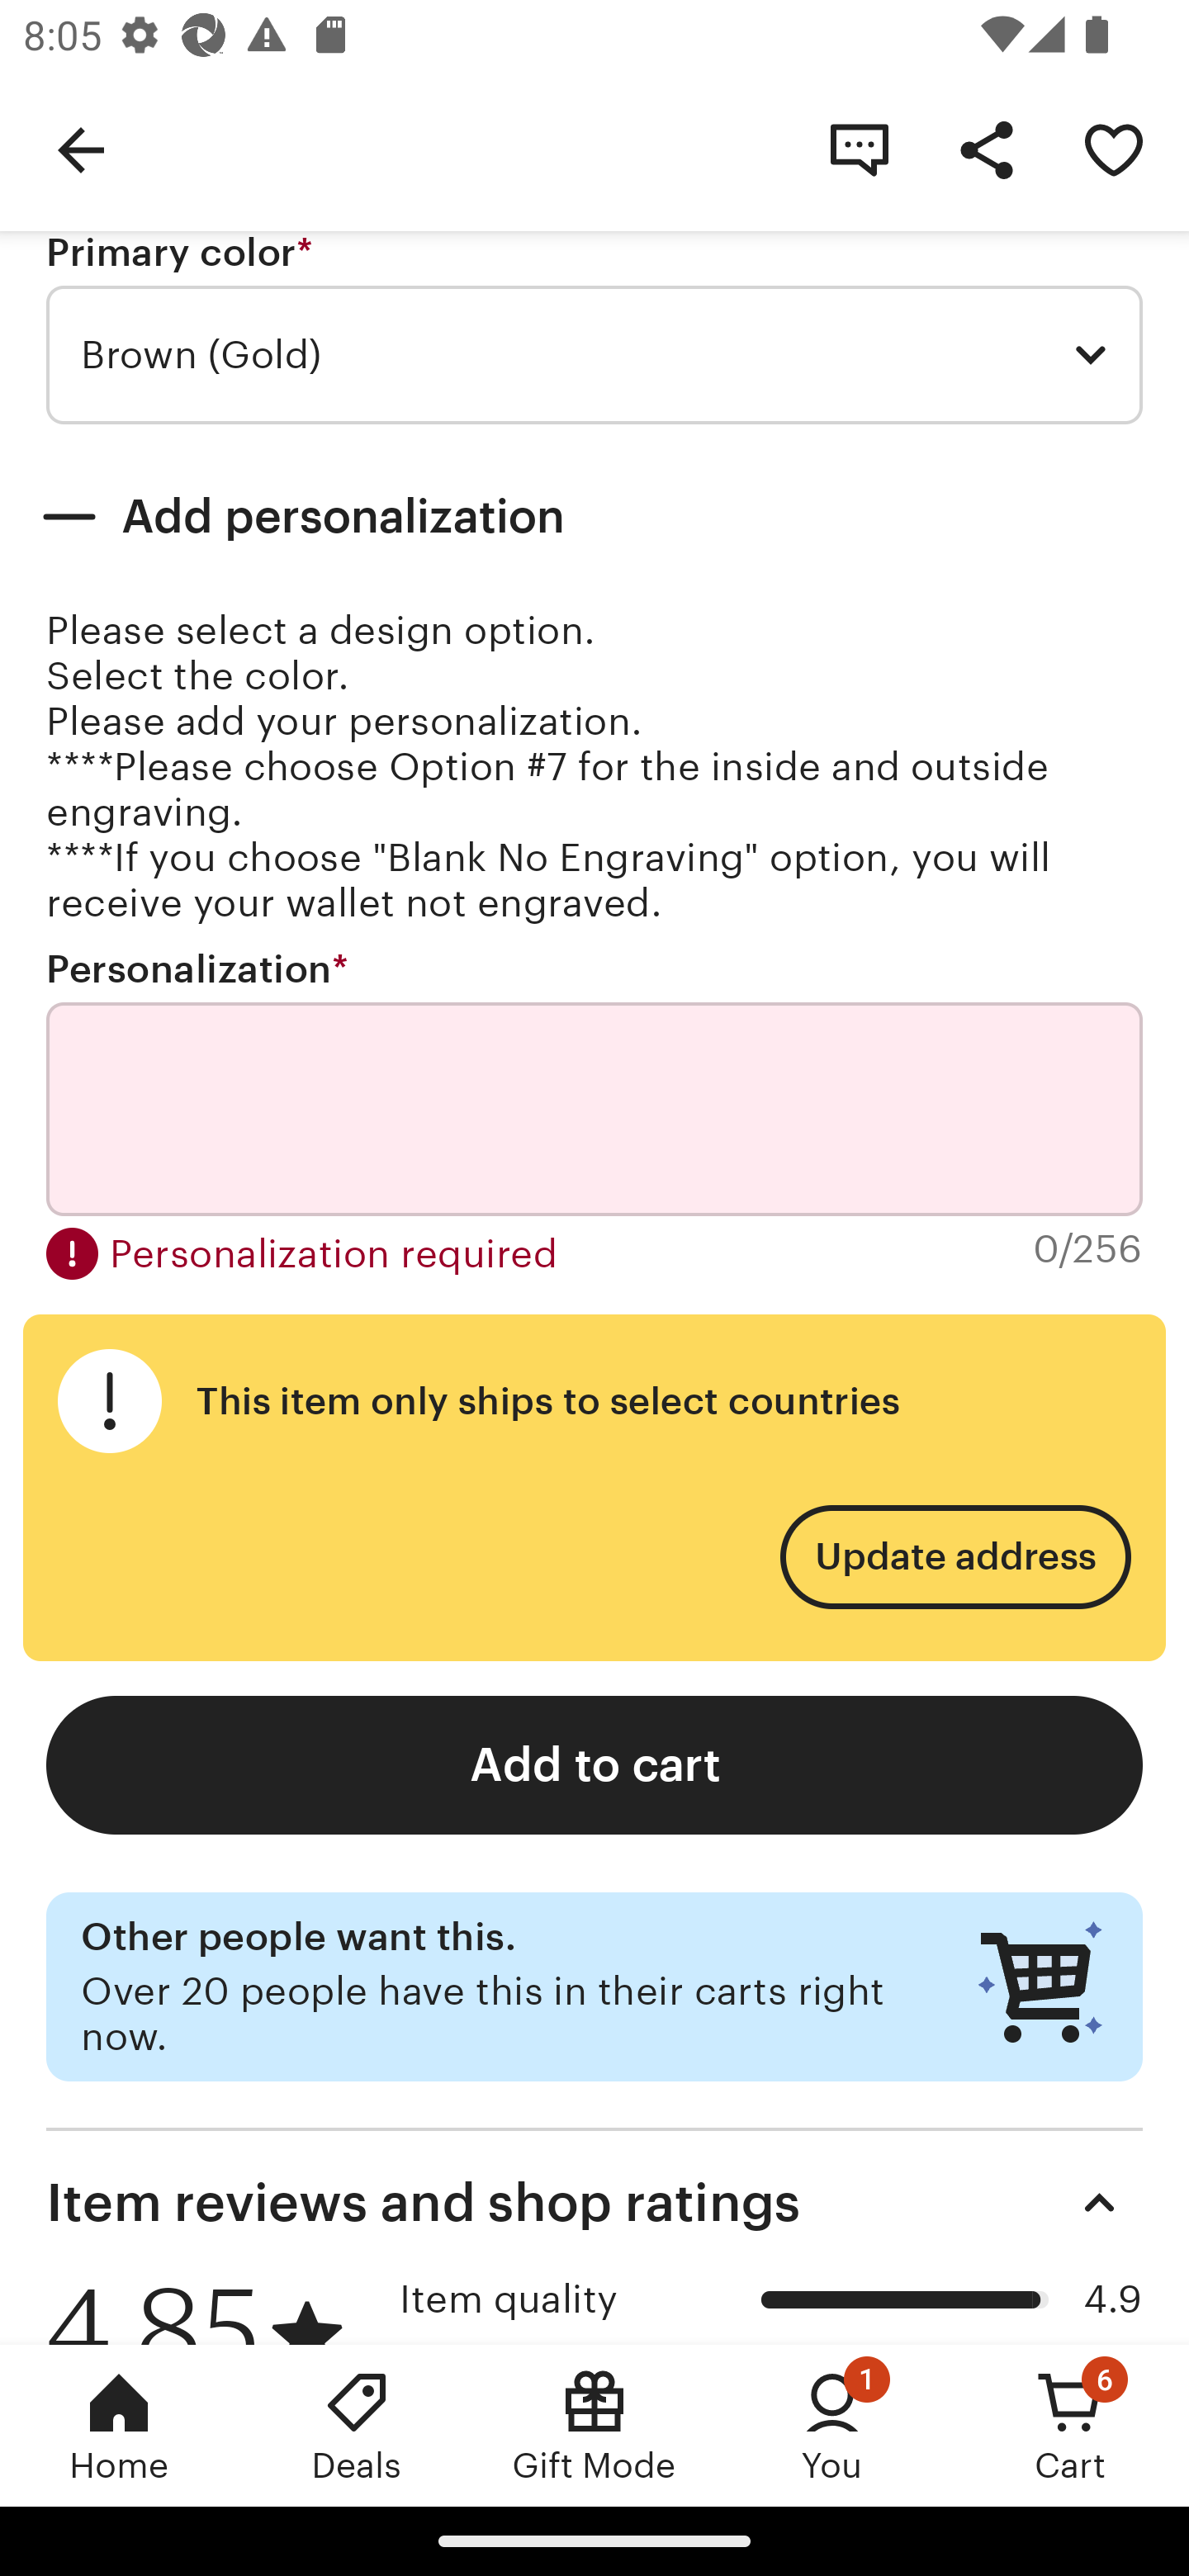 Image resolution: width=1189 pixels, height=2576 pixels. Describe the element at coordinates (955, 1557) in the screenshot. I see `Update address` at that location.